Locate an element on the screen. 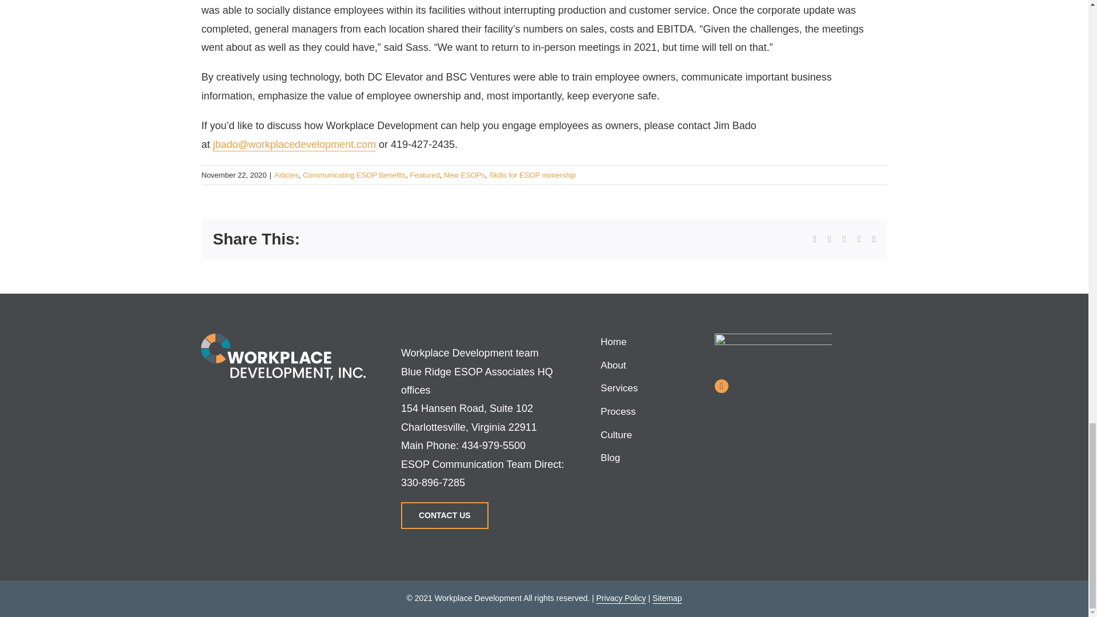 The width and height of the screenshot is (1097, 617). Home is located at coordinates (643, 342).